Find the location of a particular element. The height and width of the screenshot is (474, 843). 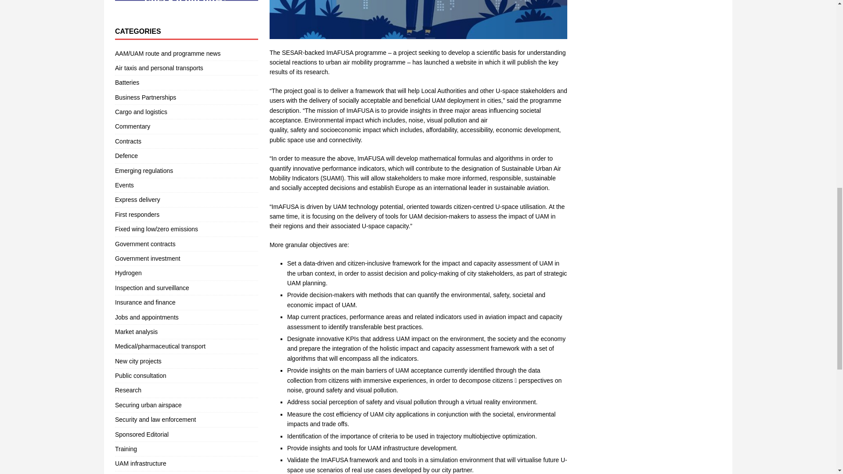

Business Partnerships is located at coordinates (186, 97).